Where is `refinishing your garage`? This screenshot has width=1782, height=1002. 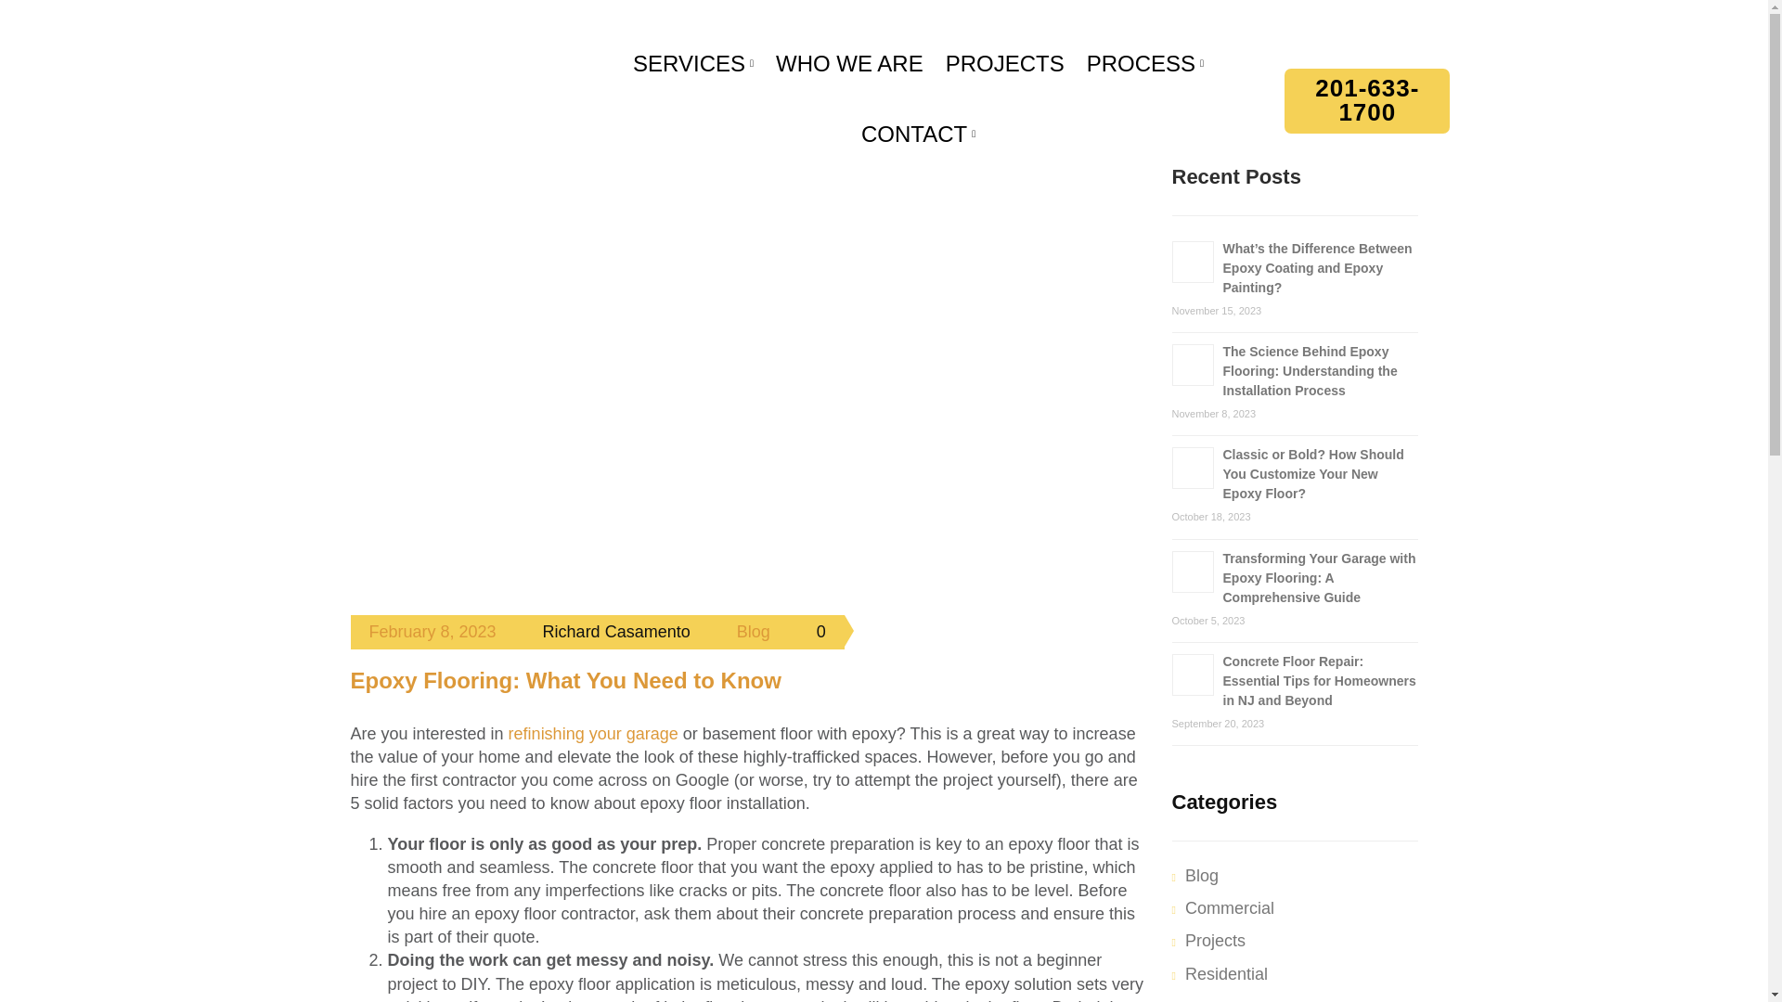 refinishing your garage is located at coordinates (593, 733).